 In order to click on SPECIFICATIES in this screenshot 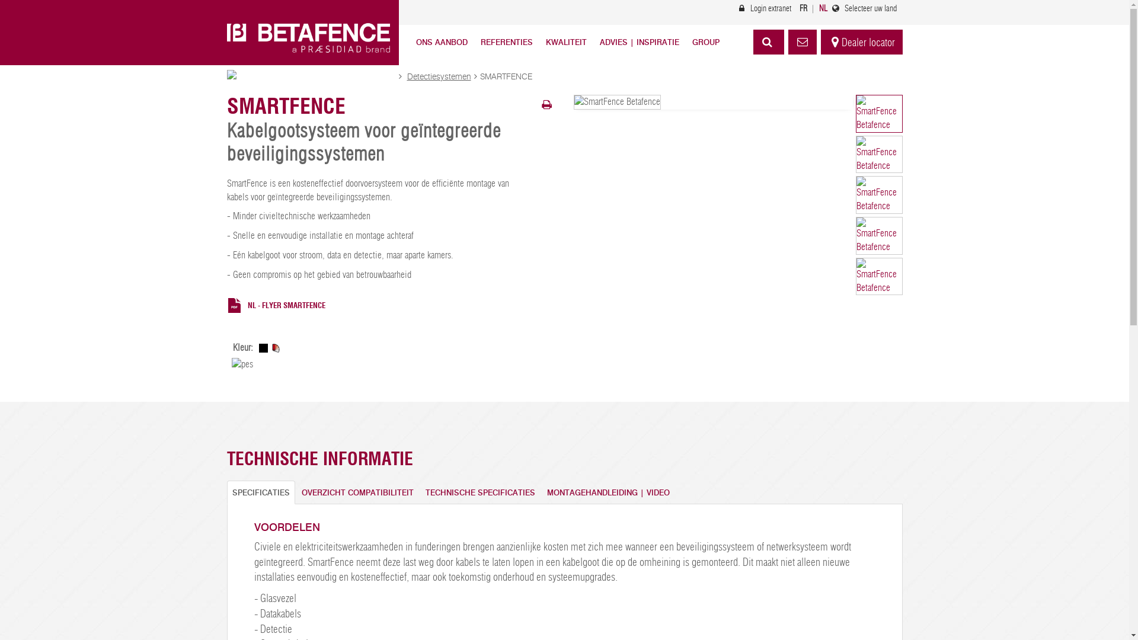, I will do `click(261, 493)`.